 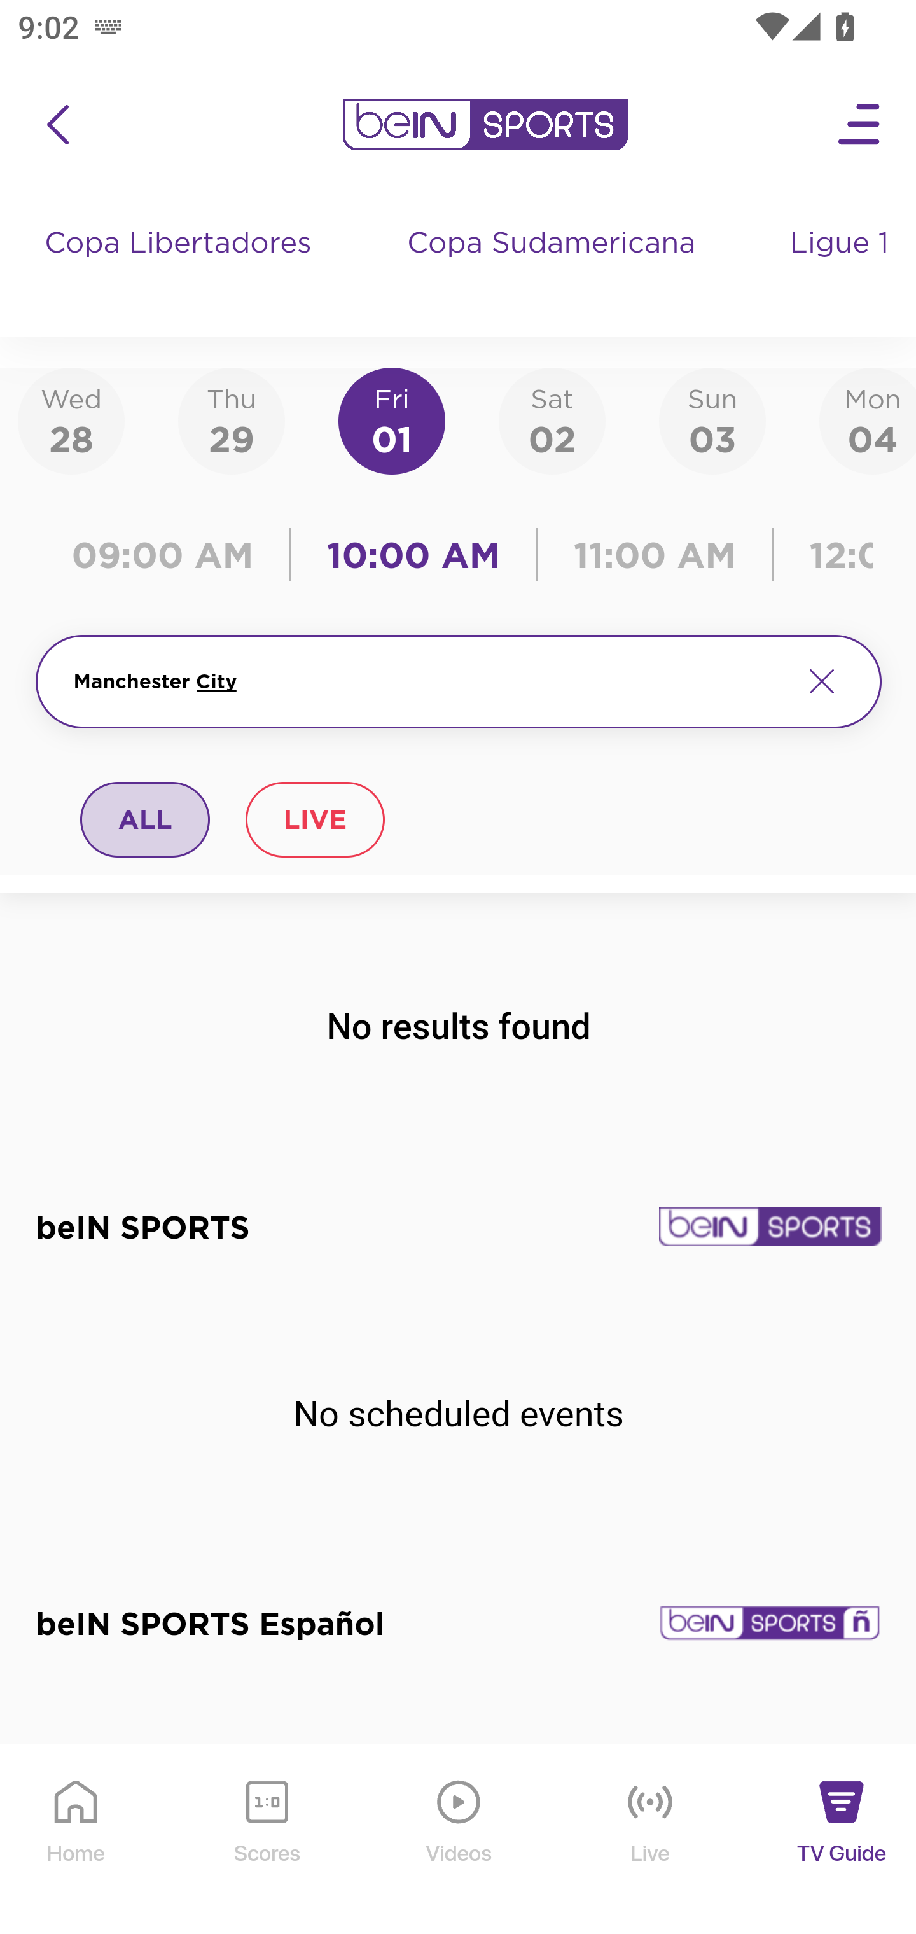 What do you see at coordinates (57, 125) in the screenshot?
I see `icon back` at bounding box center [57, 125].